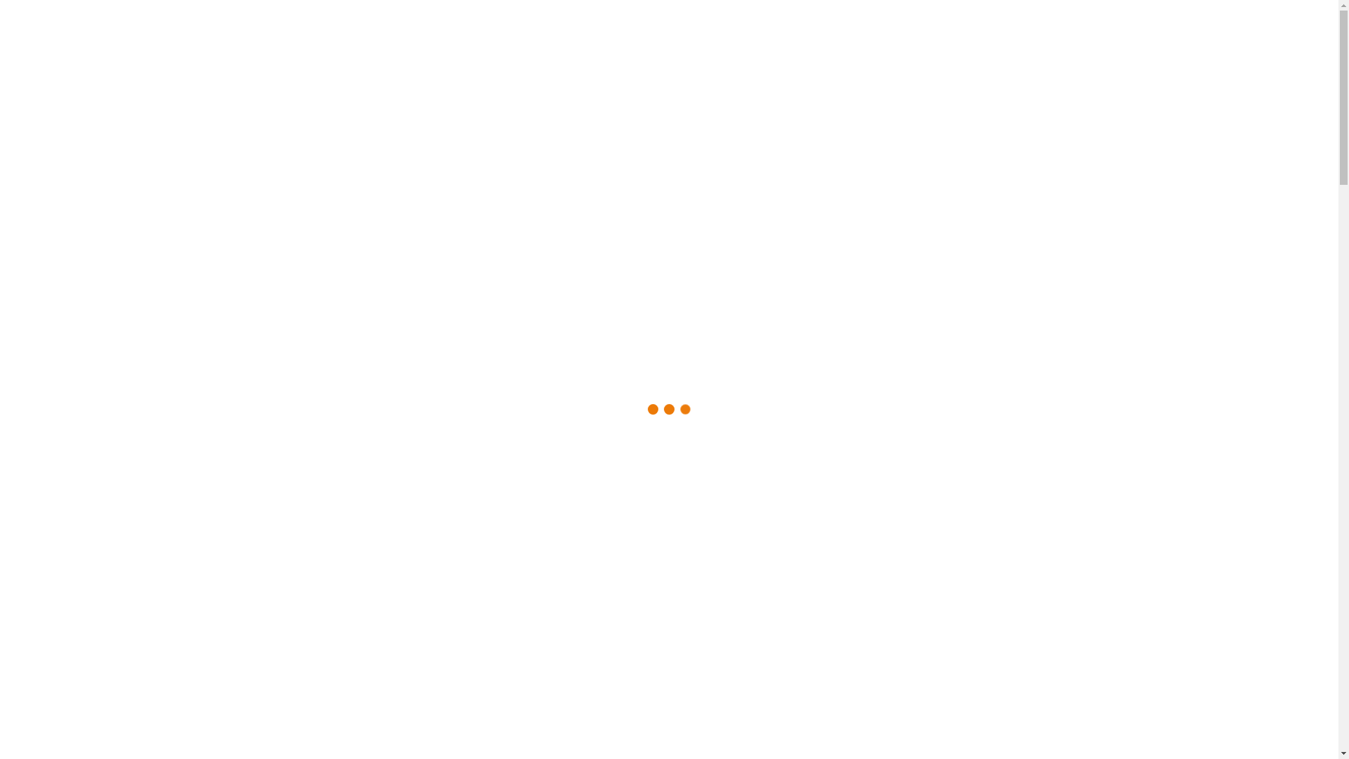 The image size is (1349, 759). I want to click on Magnet Systems, so click(93, 496).